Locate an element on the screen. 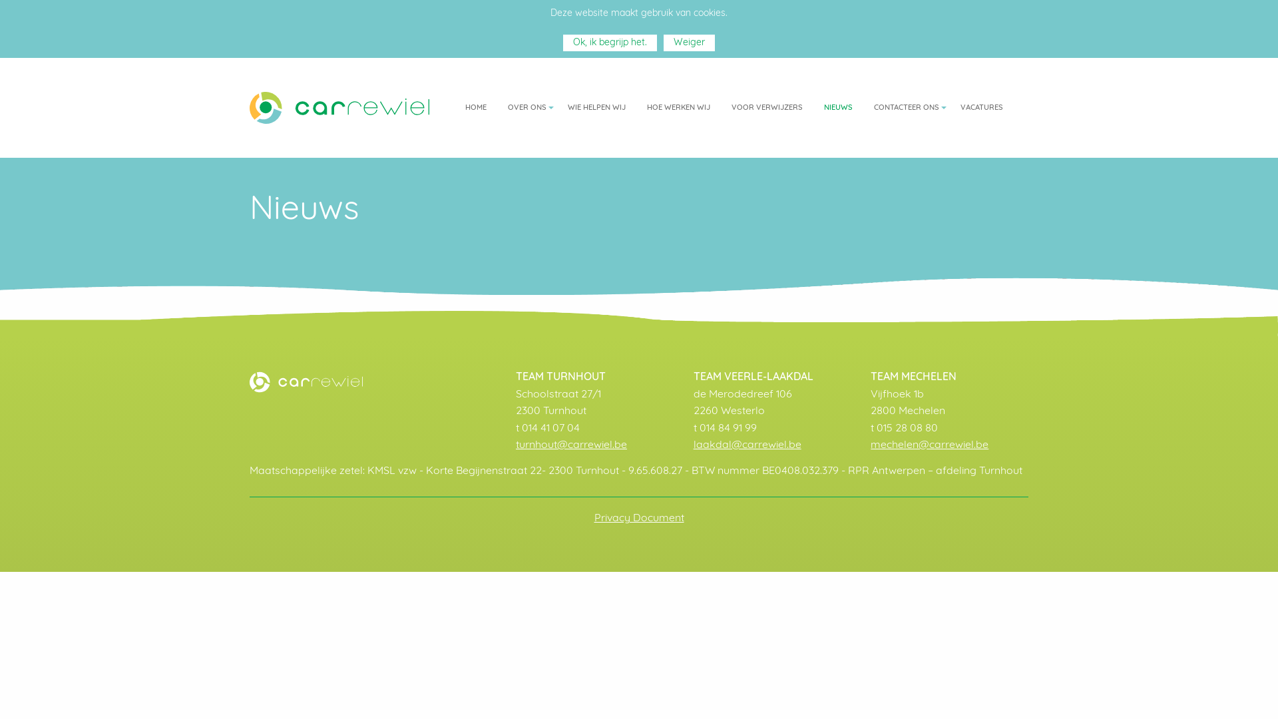 The height and width of the screenshot is (719, 1278). NIEUWS is located at coordinates (839, 108).